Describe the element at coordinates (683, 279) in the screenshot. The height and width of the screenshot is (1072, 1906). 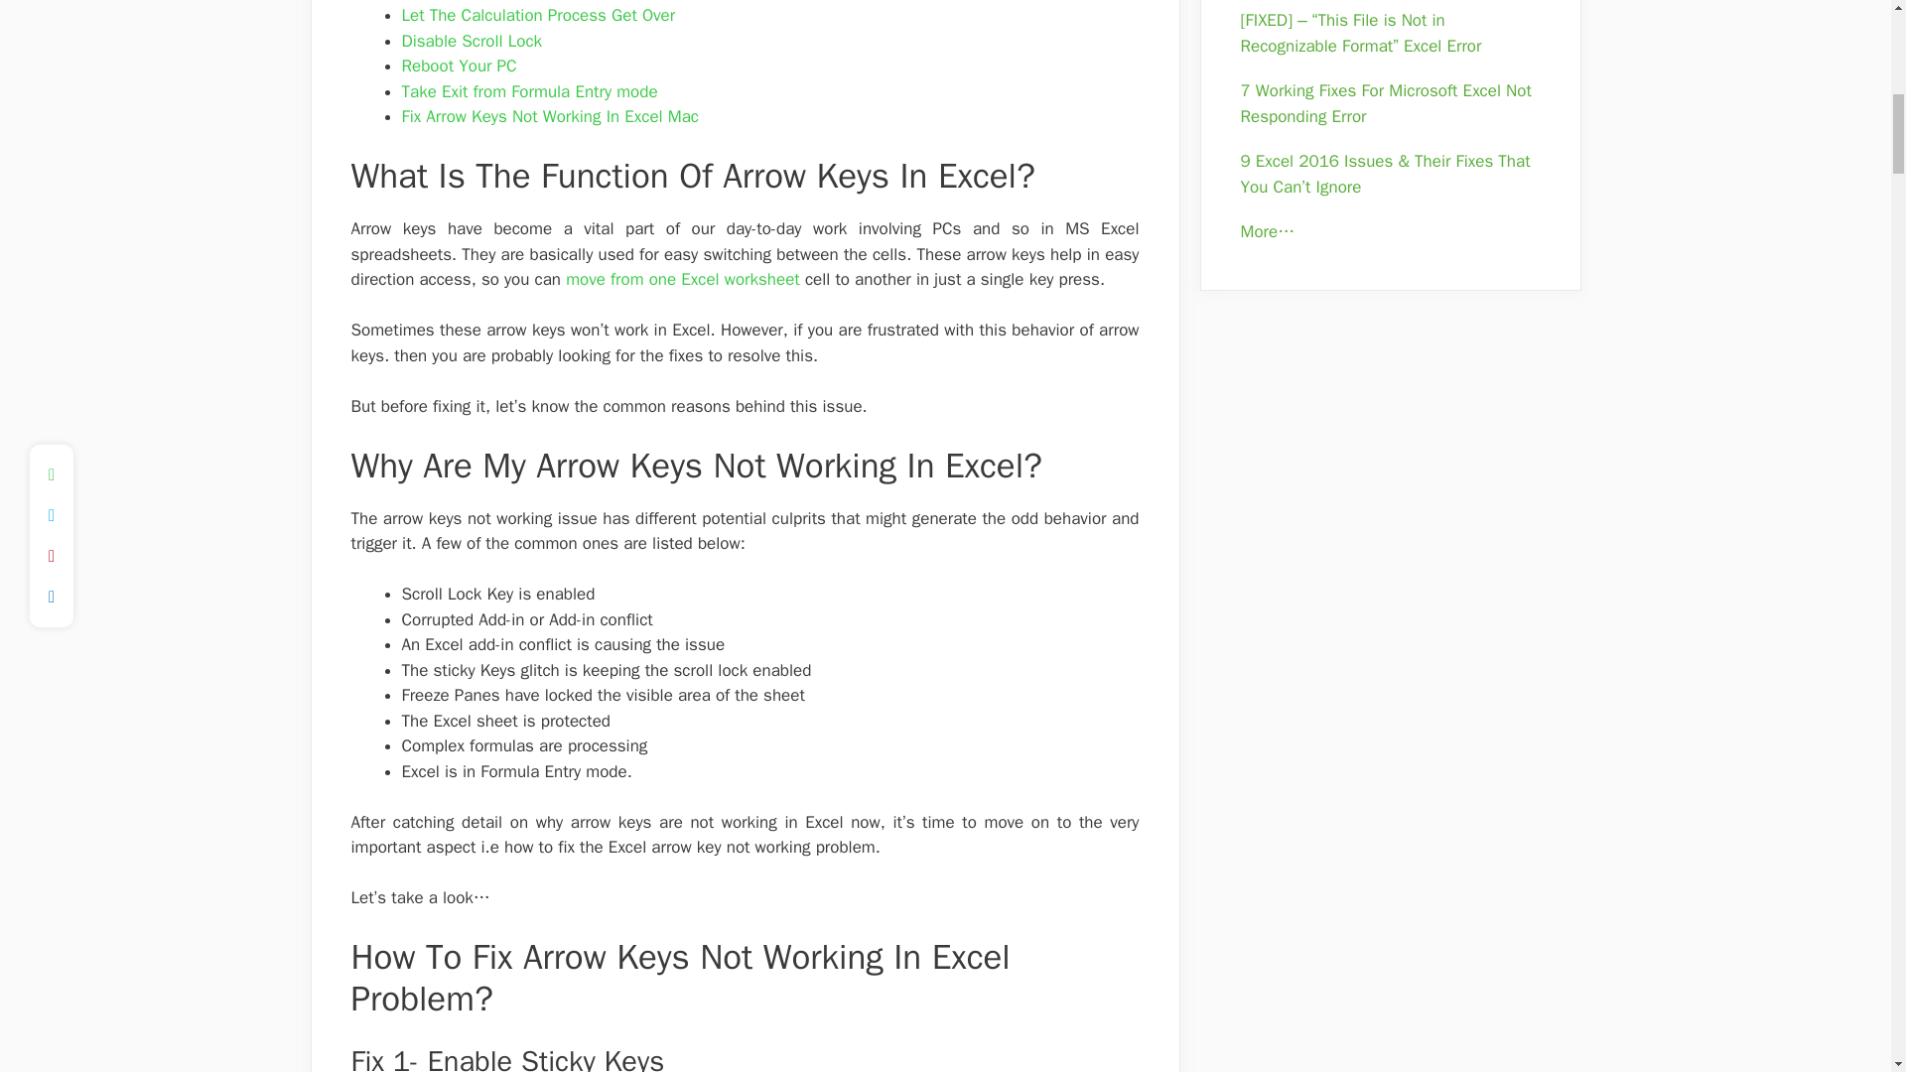
I see `move from one Excel worksheet` at that location.